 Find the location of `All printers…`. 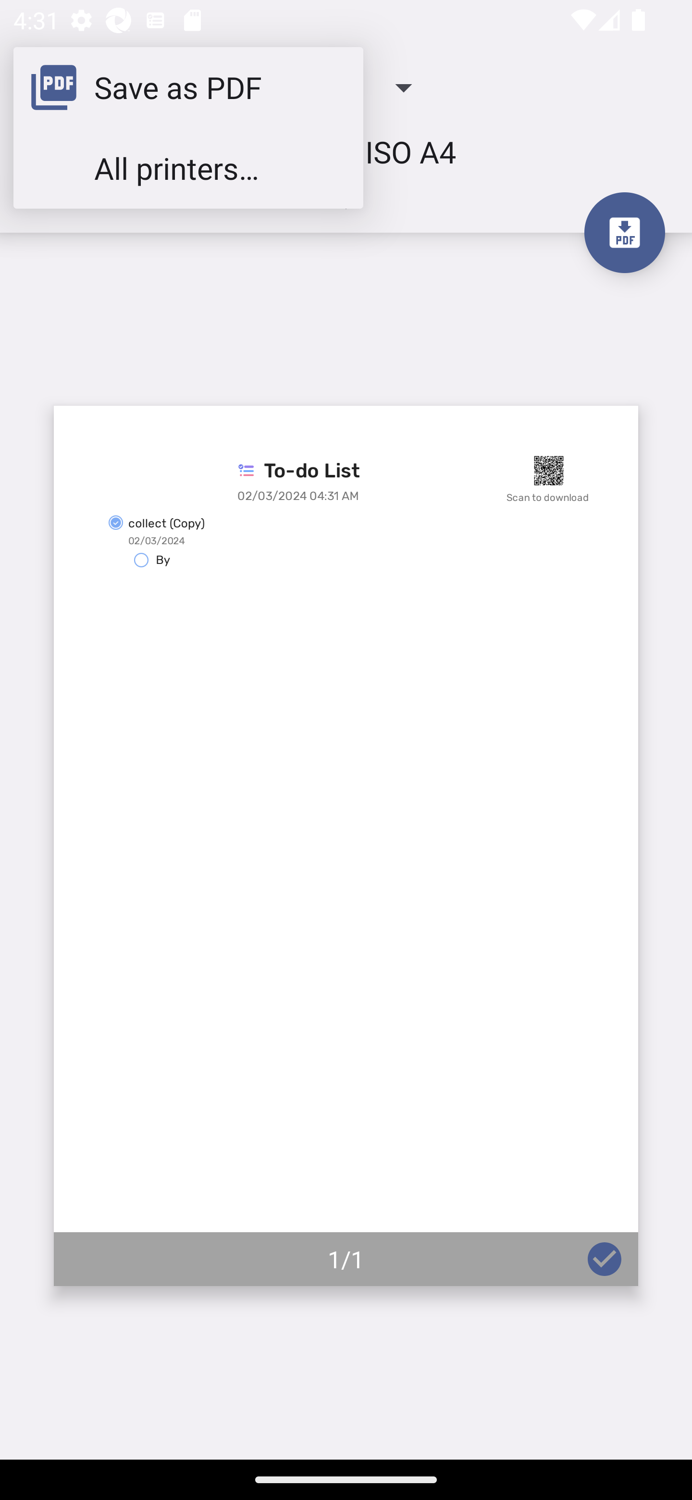

All printers… is located at coordinates (188, 168).